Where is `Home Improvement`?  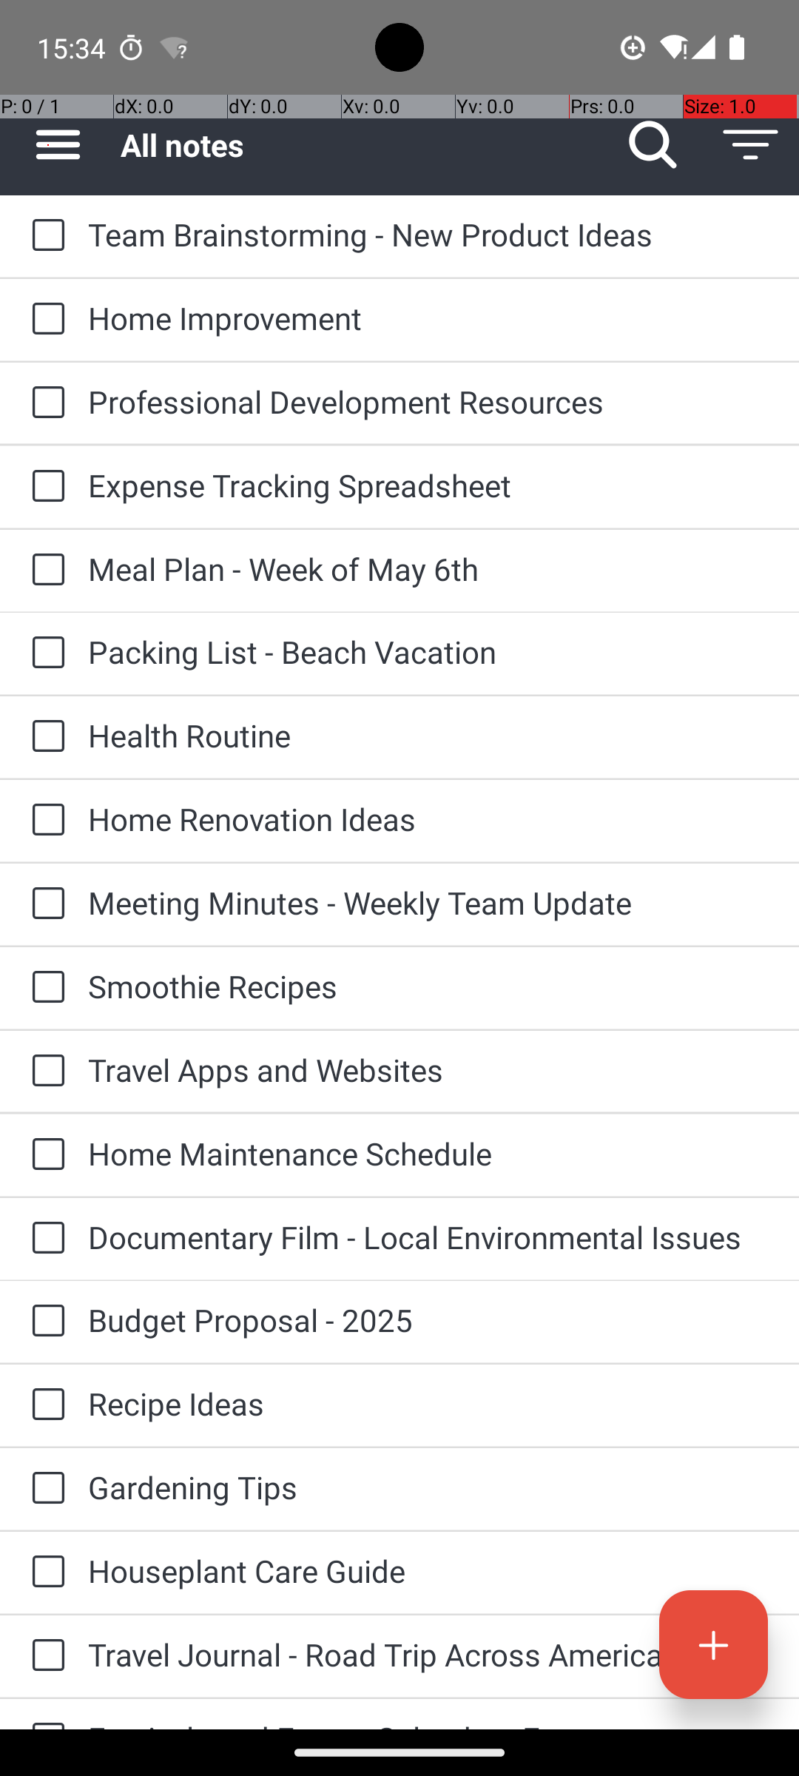
Home Improvement is located at coordinates (429, 318).